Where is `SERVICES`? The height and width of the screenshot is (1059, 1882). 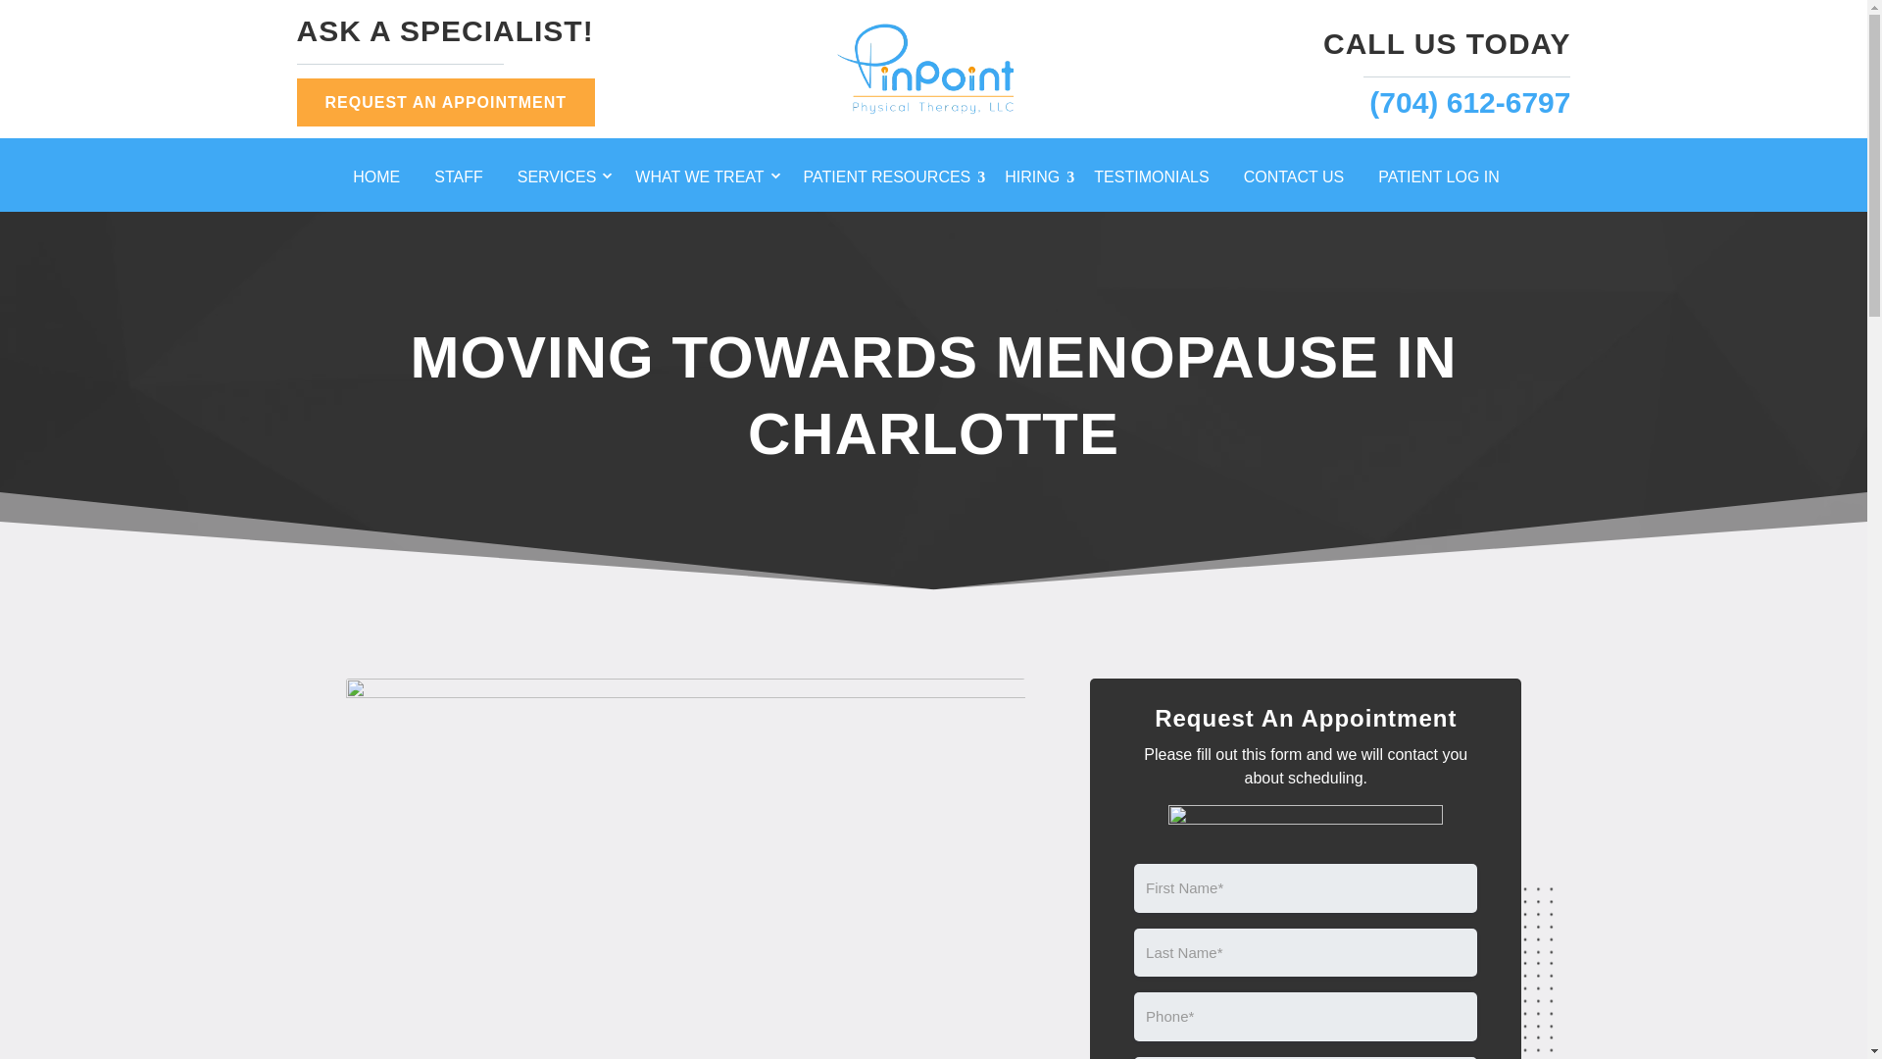 SERVICES is located at coordinates (567, 180).